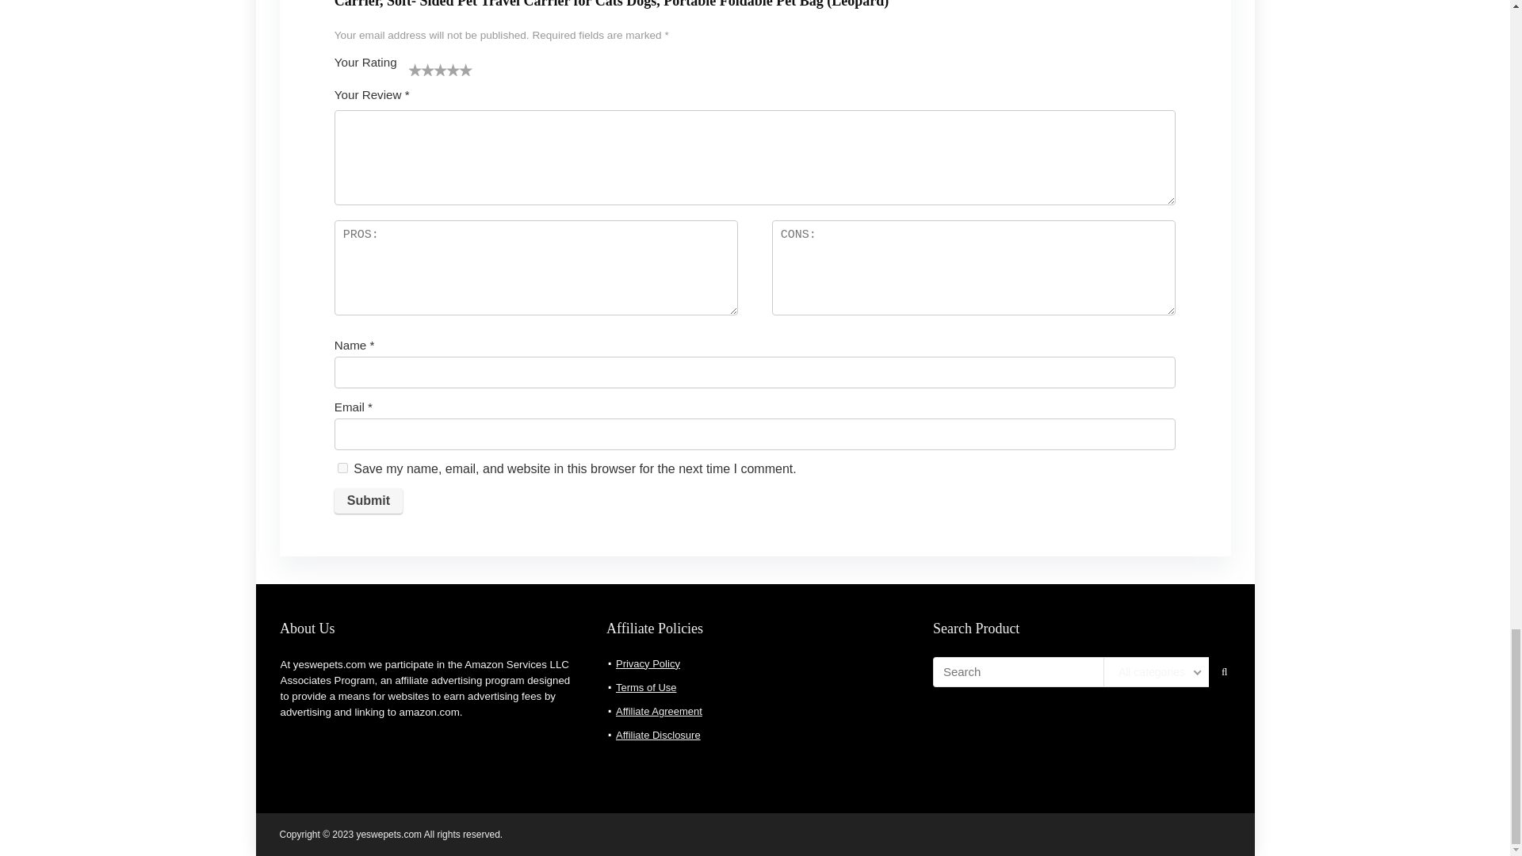 This screenshot has height=856, width=1522. What do you see at coordinates (422, 70) in the screenshot?
I see `2` at bounding box center [422, 70].